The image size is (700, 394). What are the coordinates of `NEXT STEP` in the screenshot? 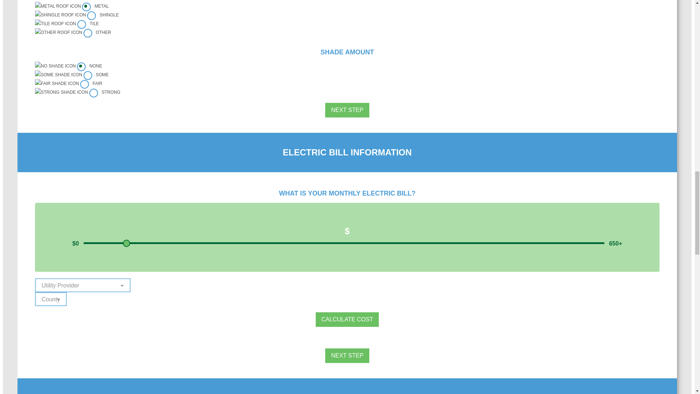 It's located at (347, 110).